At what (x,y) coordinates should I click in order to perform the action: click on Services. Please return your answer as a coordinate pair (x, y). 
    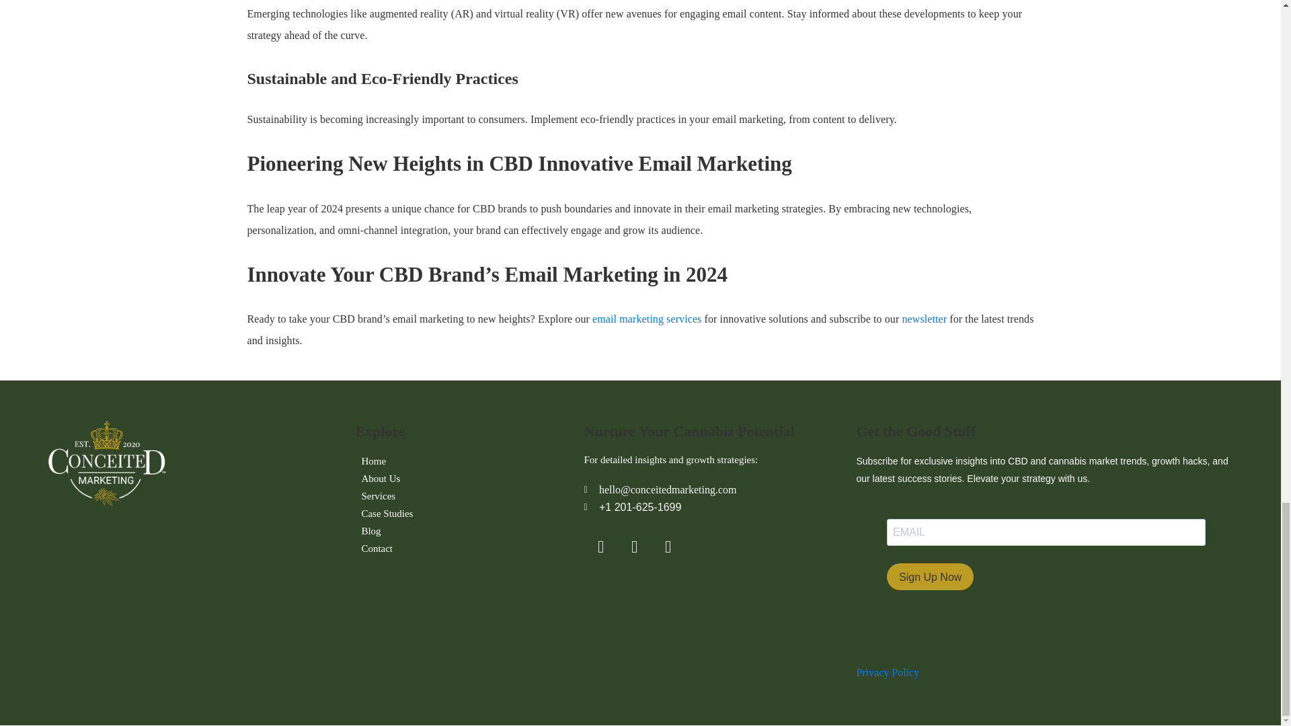
    Looking at the image, I should click on (378, 495).